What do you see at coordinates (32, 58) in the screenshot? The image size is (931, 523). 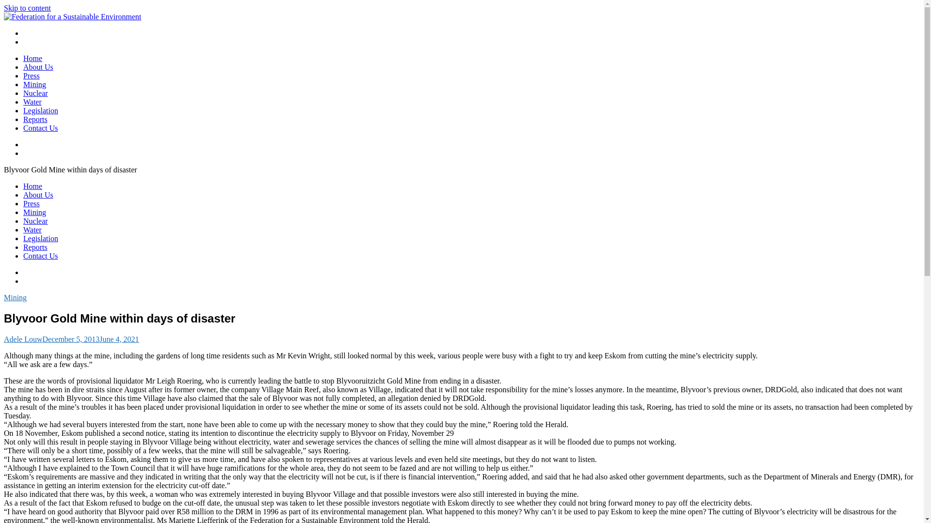 I see `Home` at bounding box center [32, 58].